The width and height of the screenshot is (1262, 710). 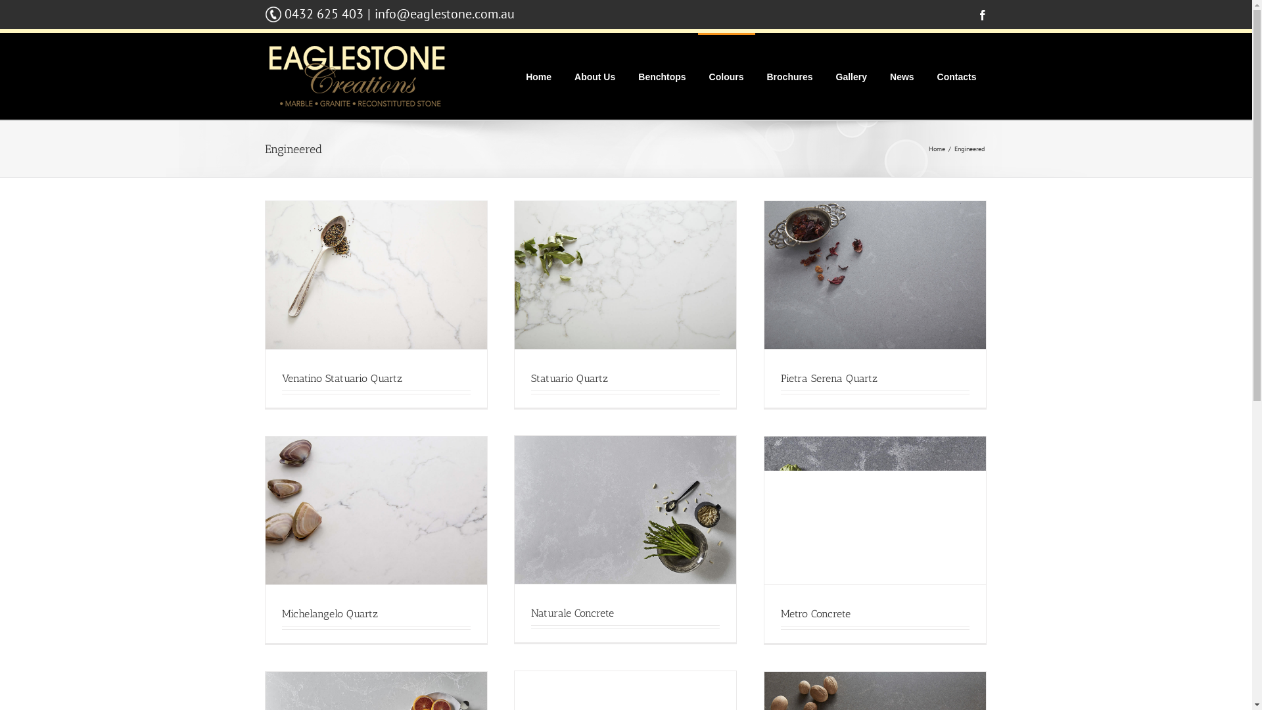 I want to click on Home, so click(x=539, y=76).